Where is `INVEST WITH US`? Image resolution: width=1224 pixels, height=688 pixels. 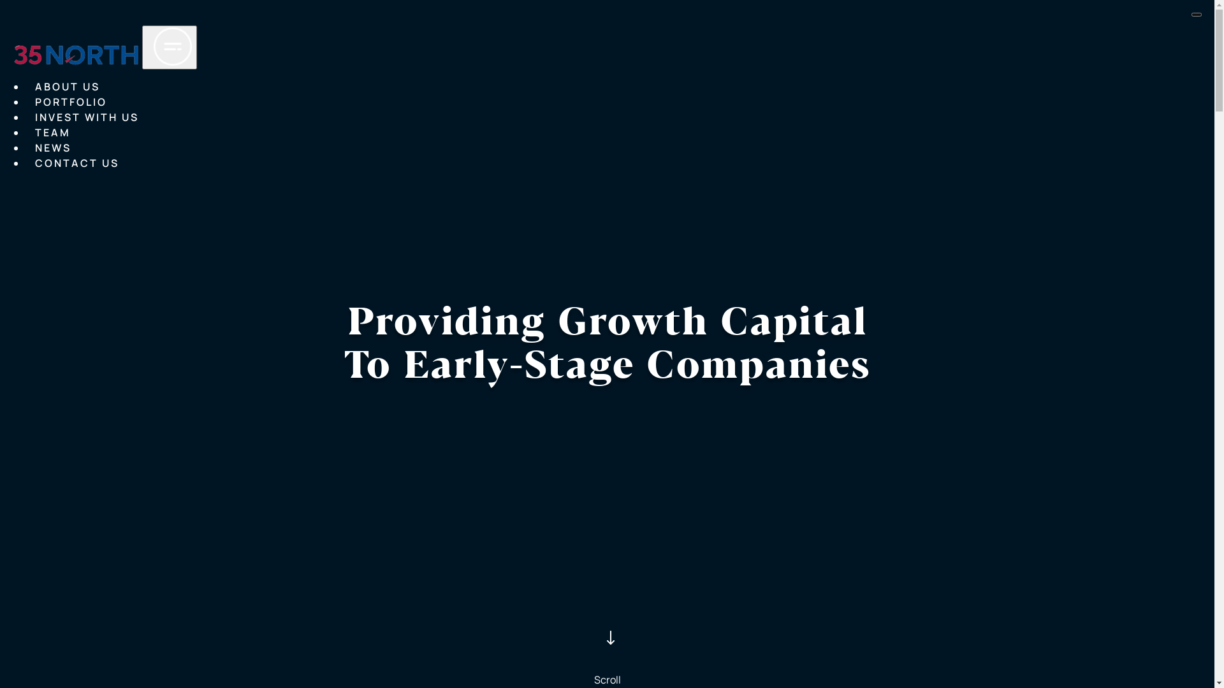
INVEST WITH US is located at coordinates (87, 118).